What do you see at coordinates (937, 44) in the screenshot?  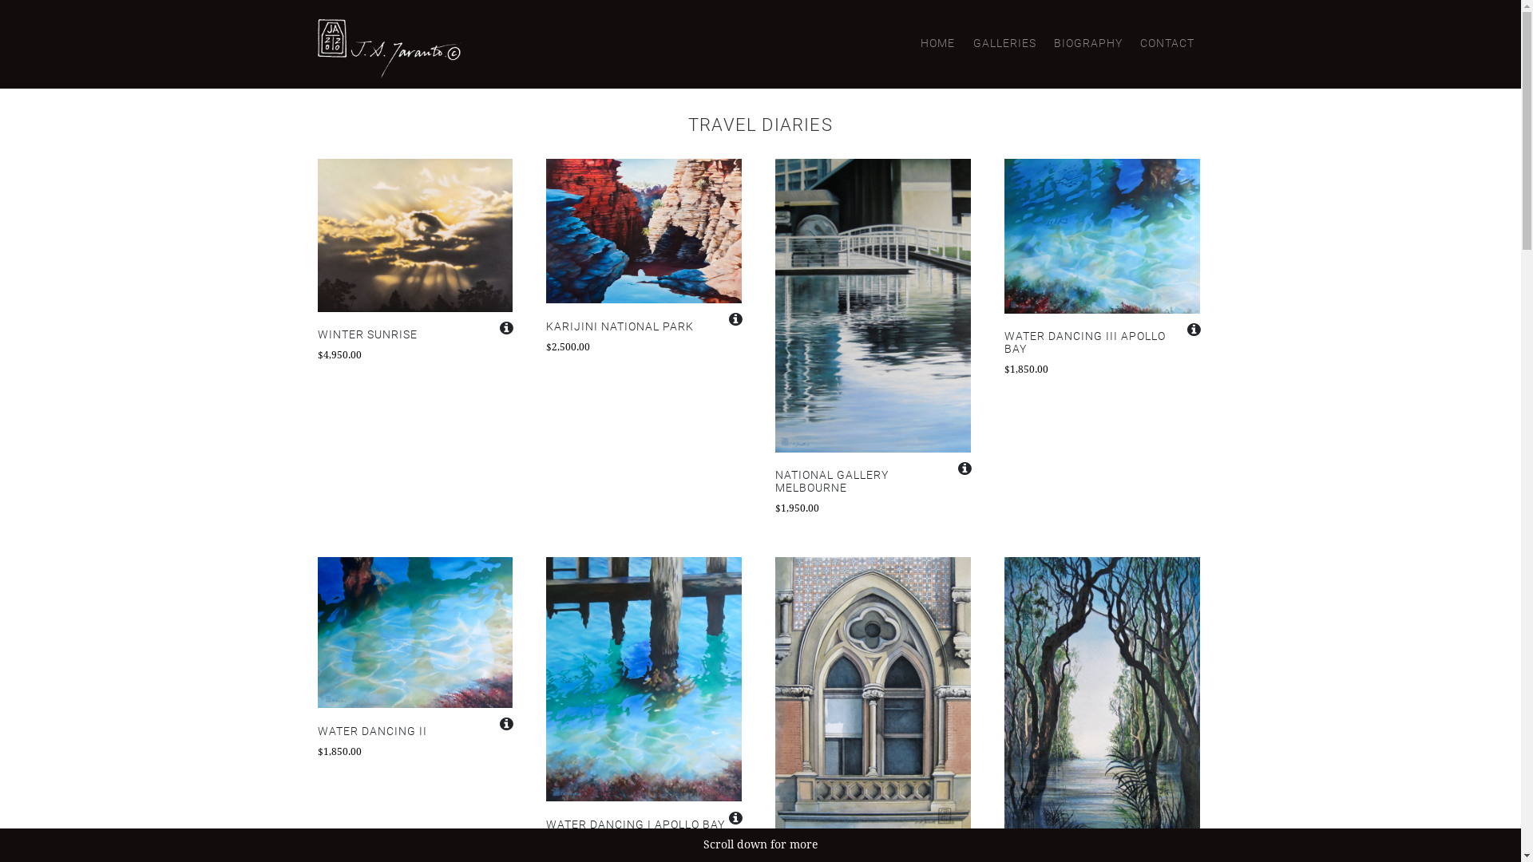 I see `HOME` at bounding box center [937, 44].